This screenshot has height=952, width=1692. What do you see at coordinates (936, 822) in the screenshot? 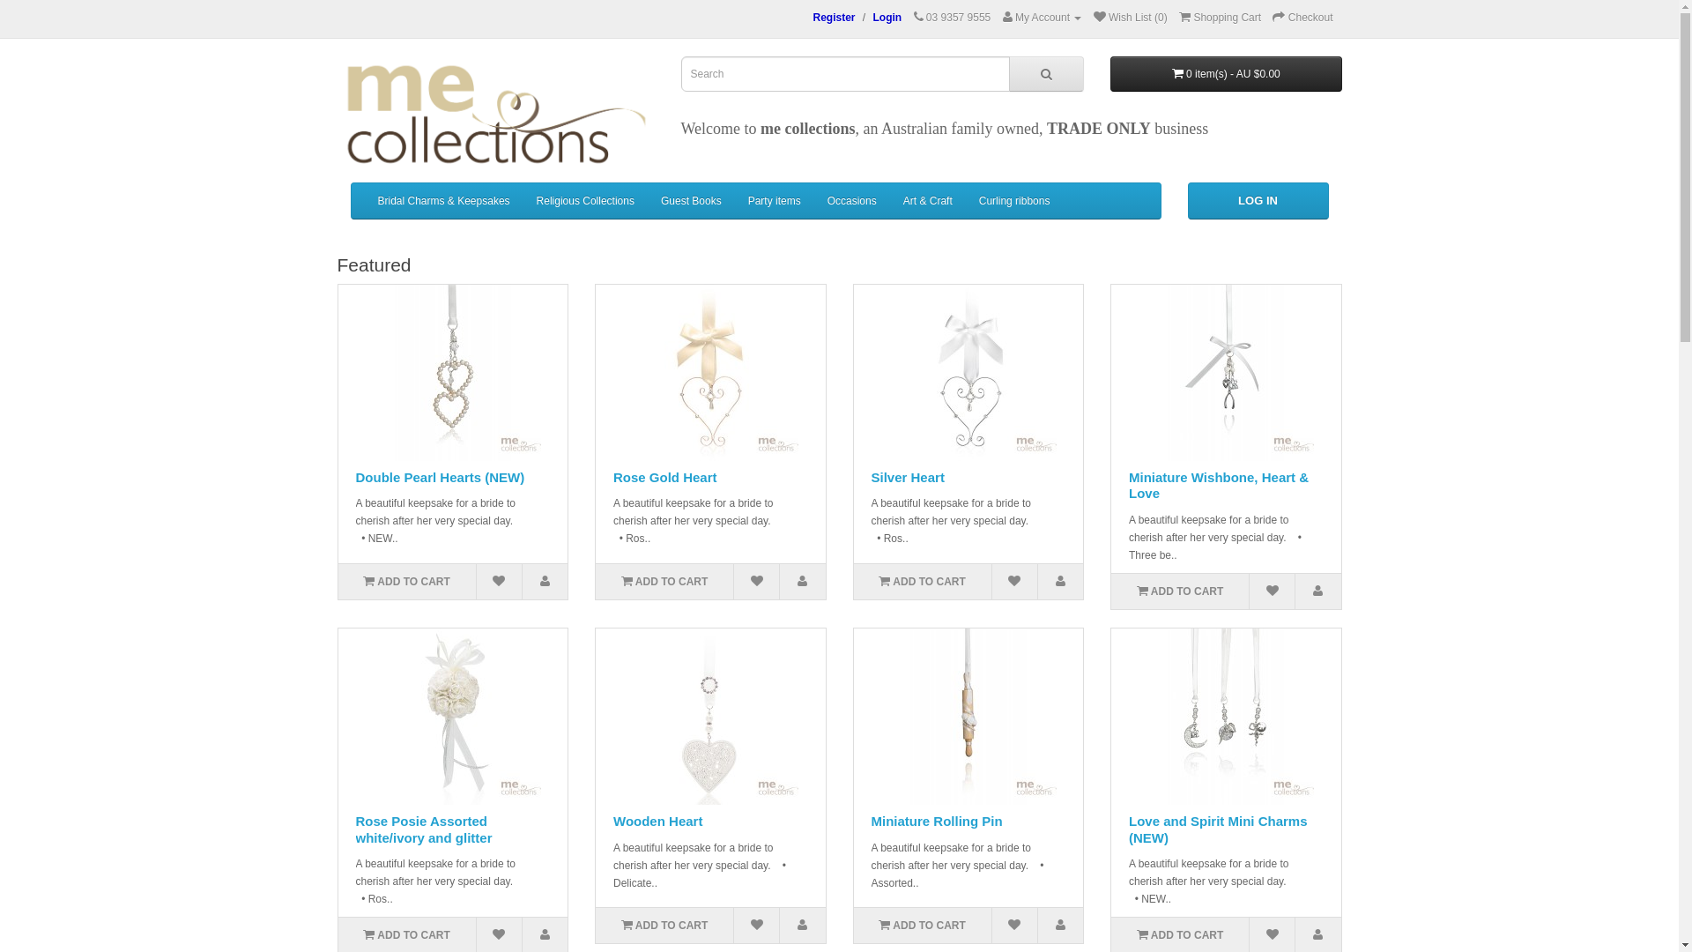
I see `Miniature Rolling Pin` at bounding box center [936, 822].